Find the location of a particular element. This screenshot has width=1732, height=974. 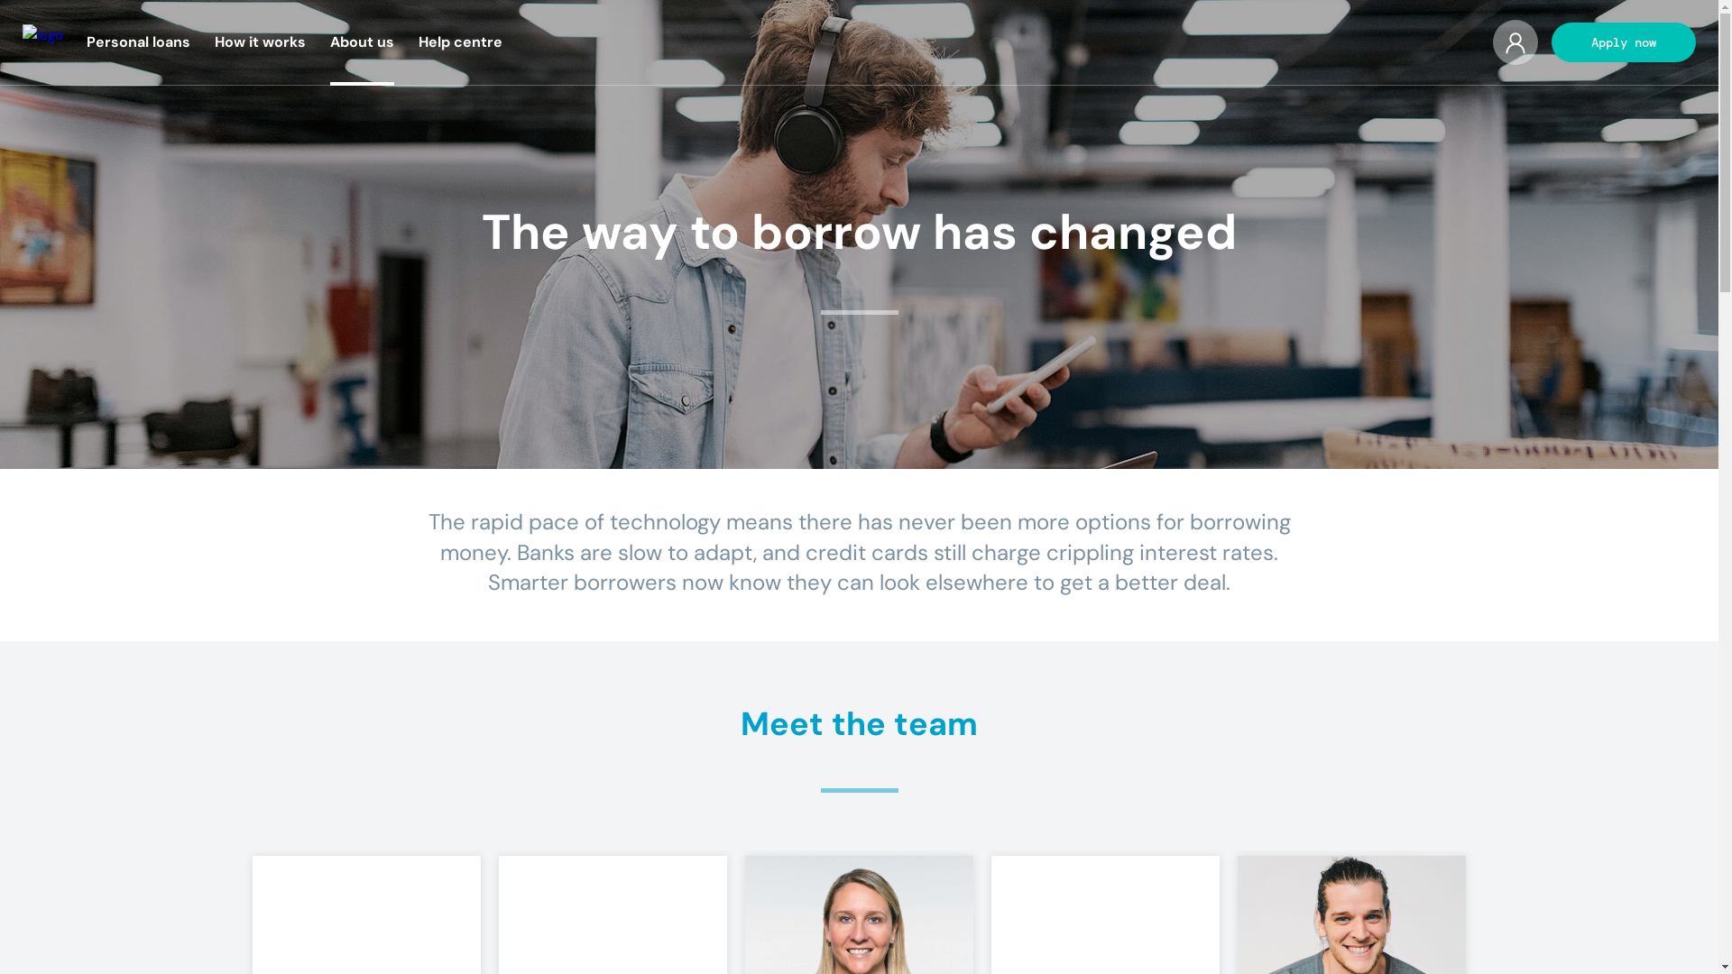

user-button is located at coordinates (1515, 42).